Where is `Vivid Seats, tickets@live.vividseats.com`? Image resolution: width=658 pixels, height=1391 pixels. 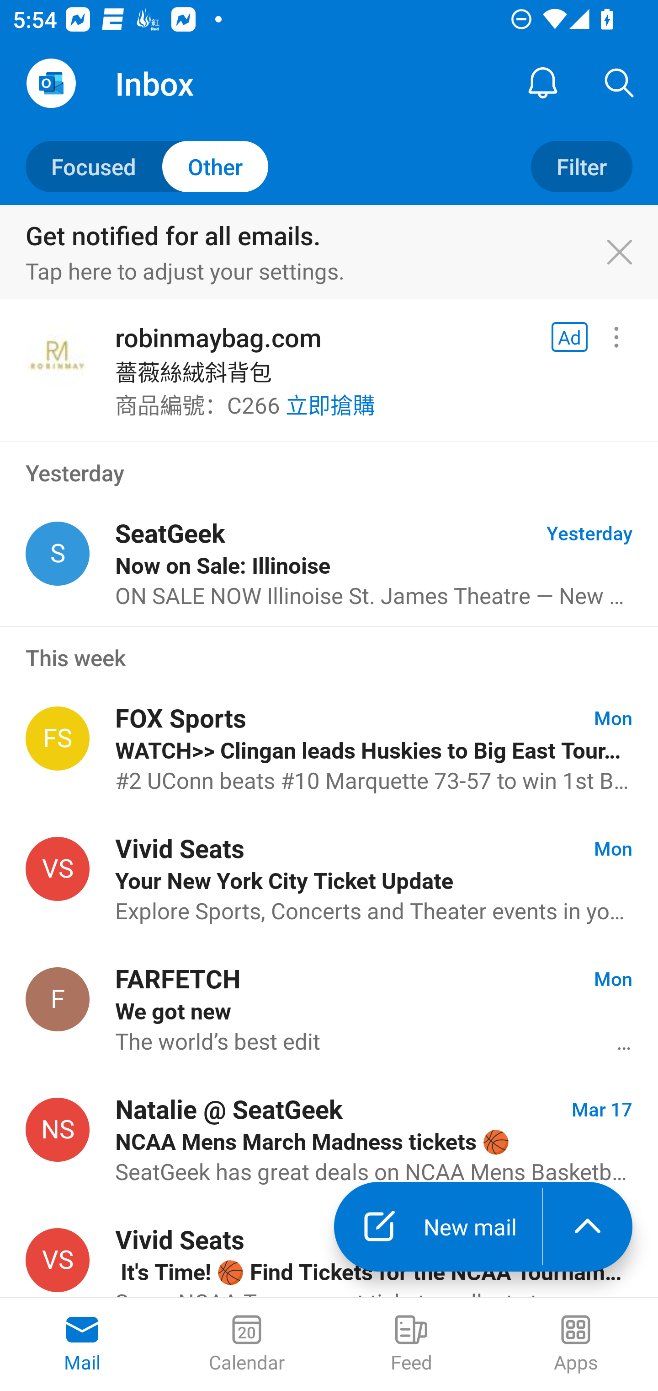 Vivid Seats, tickets@live.vividseats.com is located at coordinates (58, 869).